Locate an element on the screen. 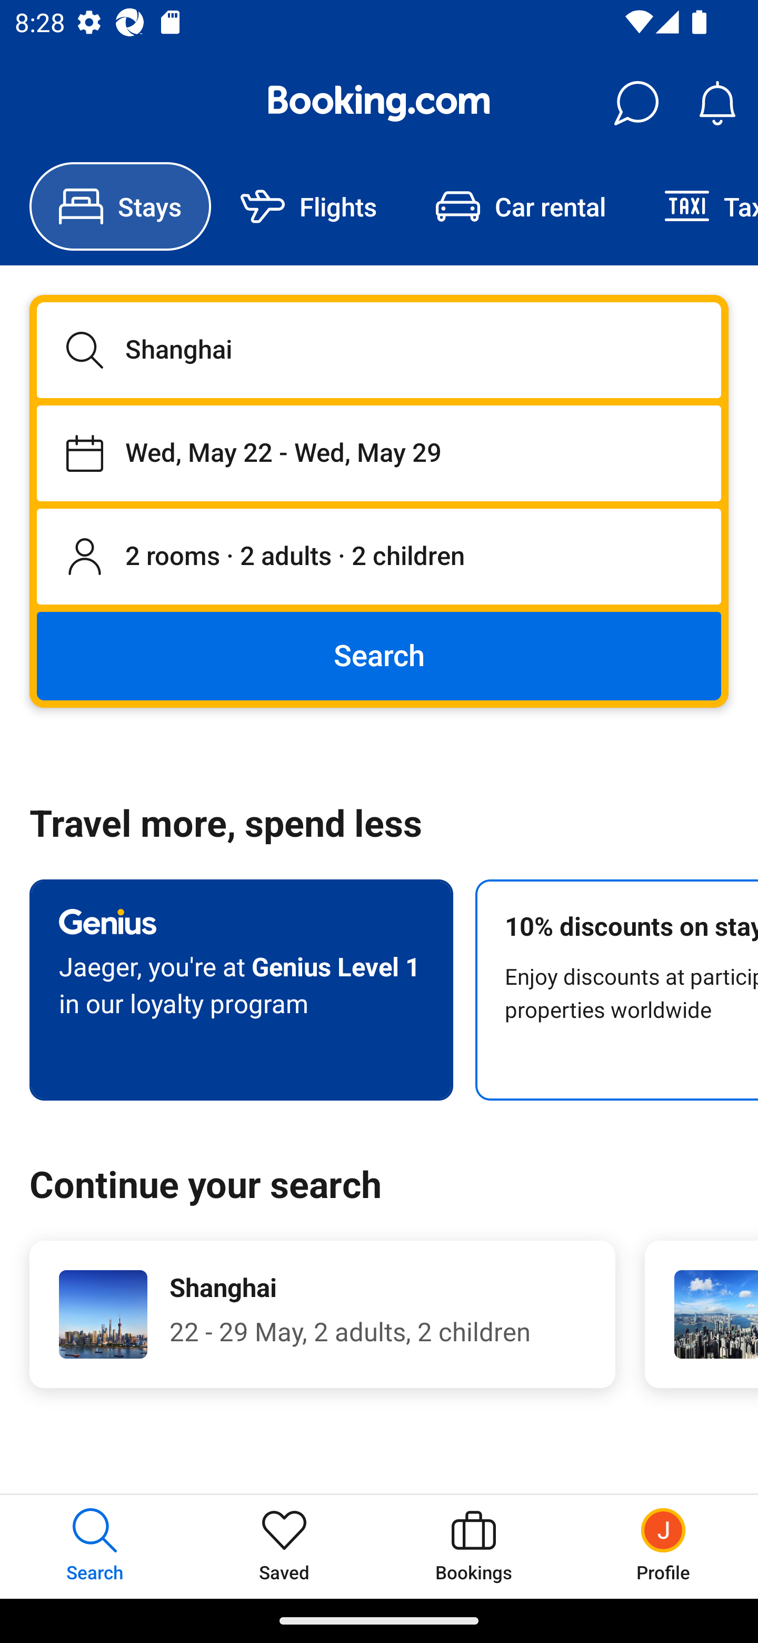 Image resolution: width=758 pixels, height=1643 pixels. Bookings is located at coordinates (474, 1546).